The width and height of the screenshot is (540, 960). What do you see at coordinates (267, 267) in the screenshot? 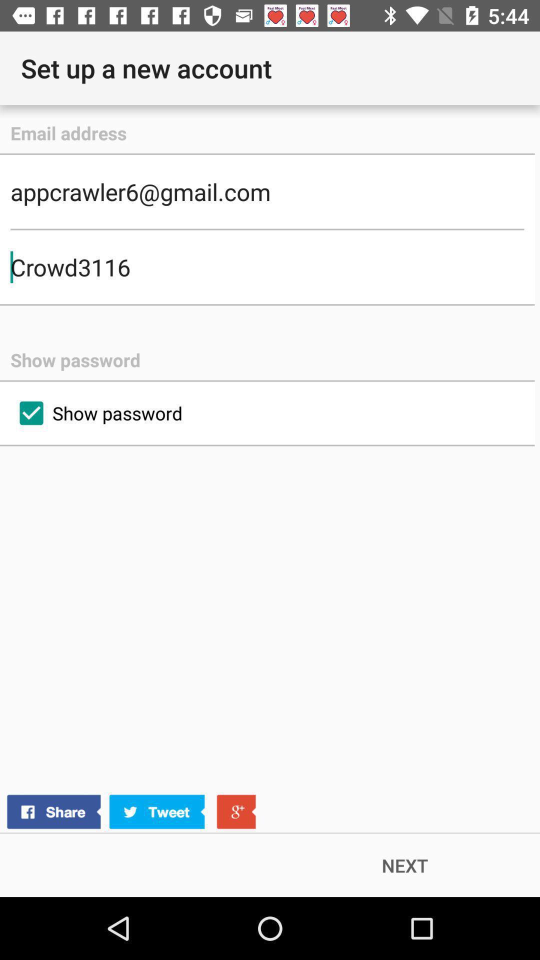
I see `turn on the crowd3116` at bounding box center [267, 267].